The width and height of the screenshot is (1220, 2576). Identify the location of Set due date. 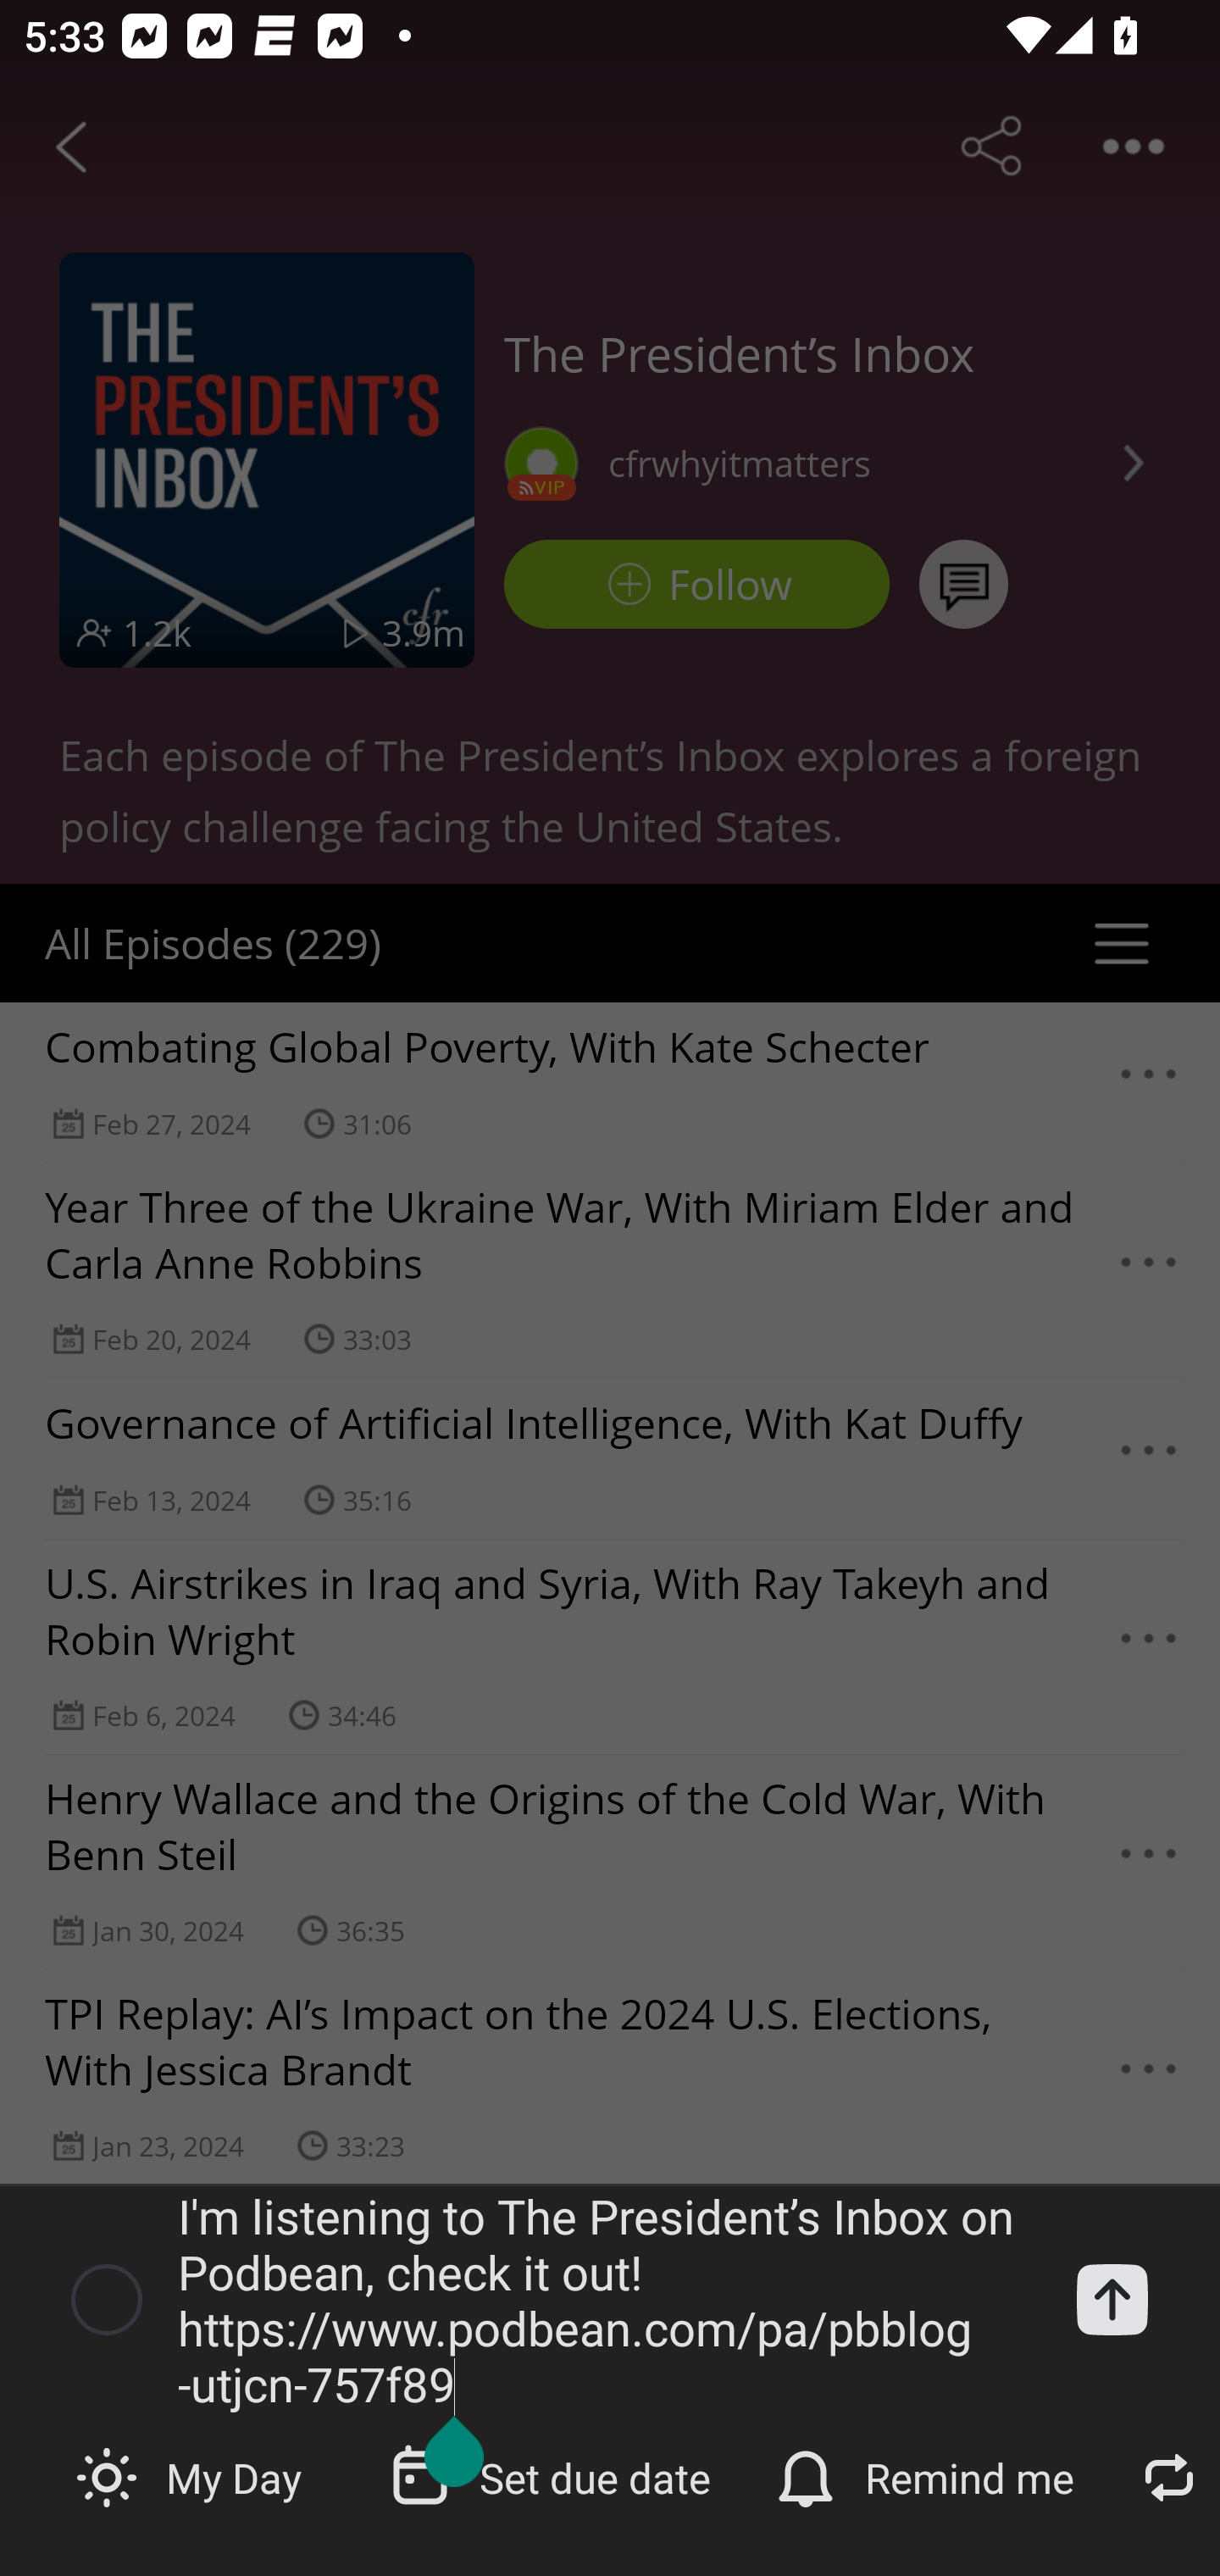
(553, 2476).